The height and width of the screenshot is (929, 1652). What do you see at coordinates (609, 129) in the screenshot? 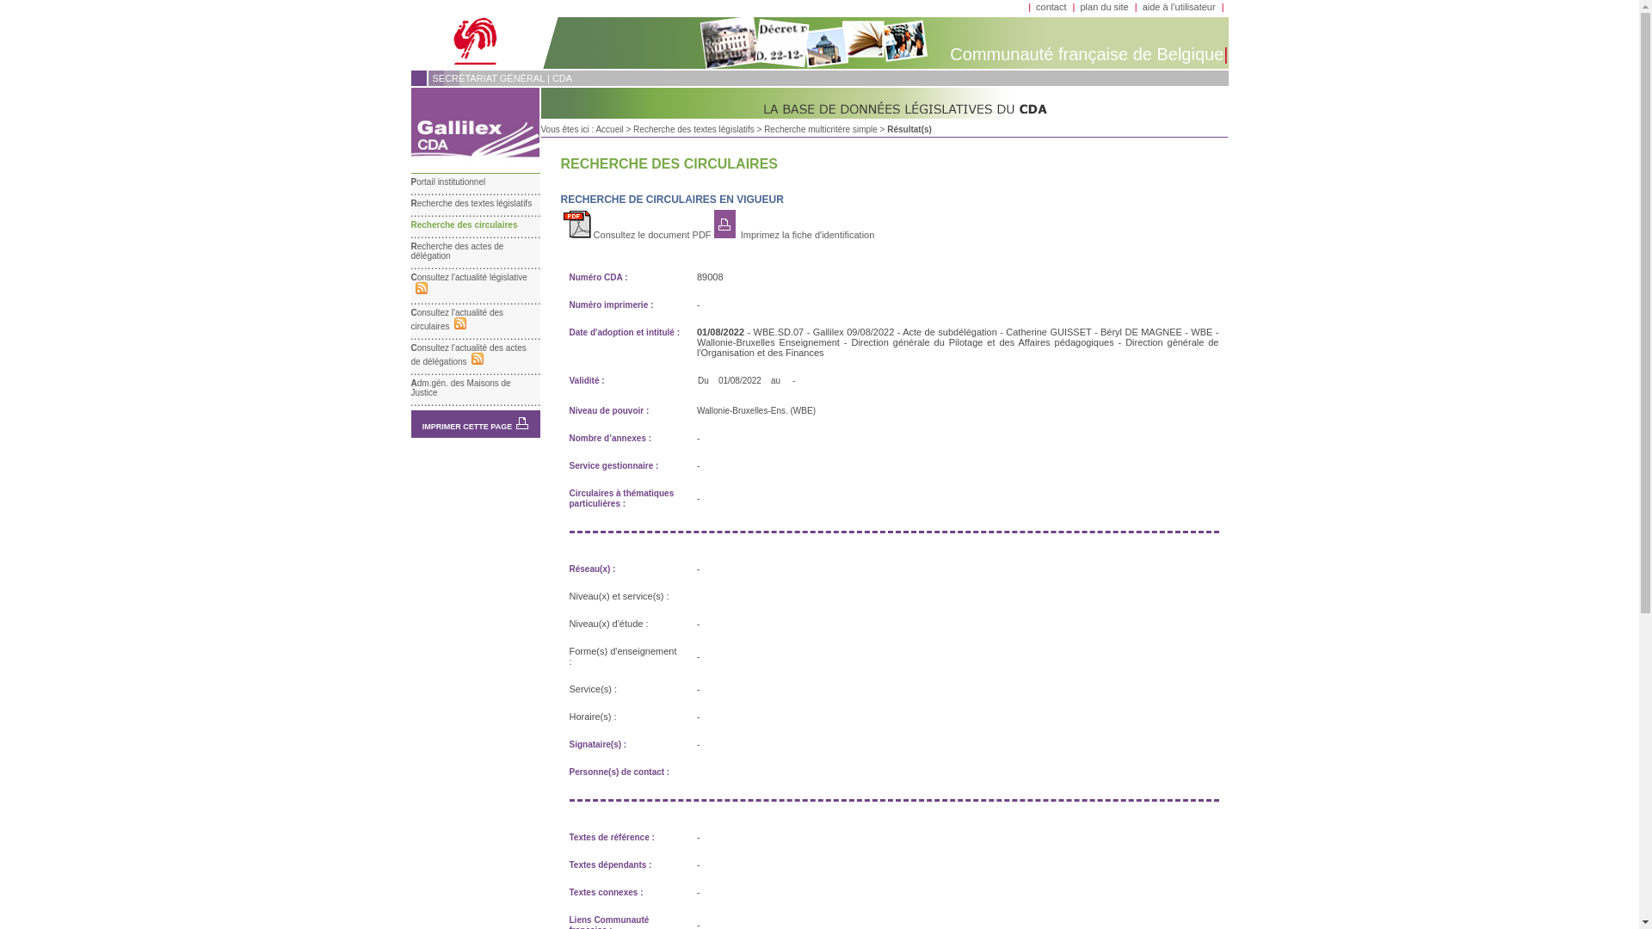
I see `Accueil` at bounding box center [609, 129].